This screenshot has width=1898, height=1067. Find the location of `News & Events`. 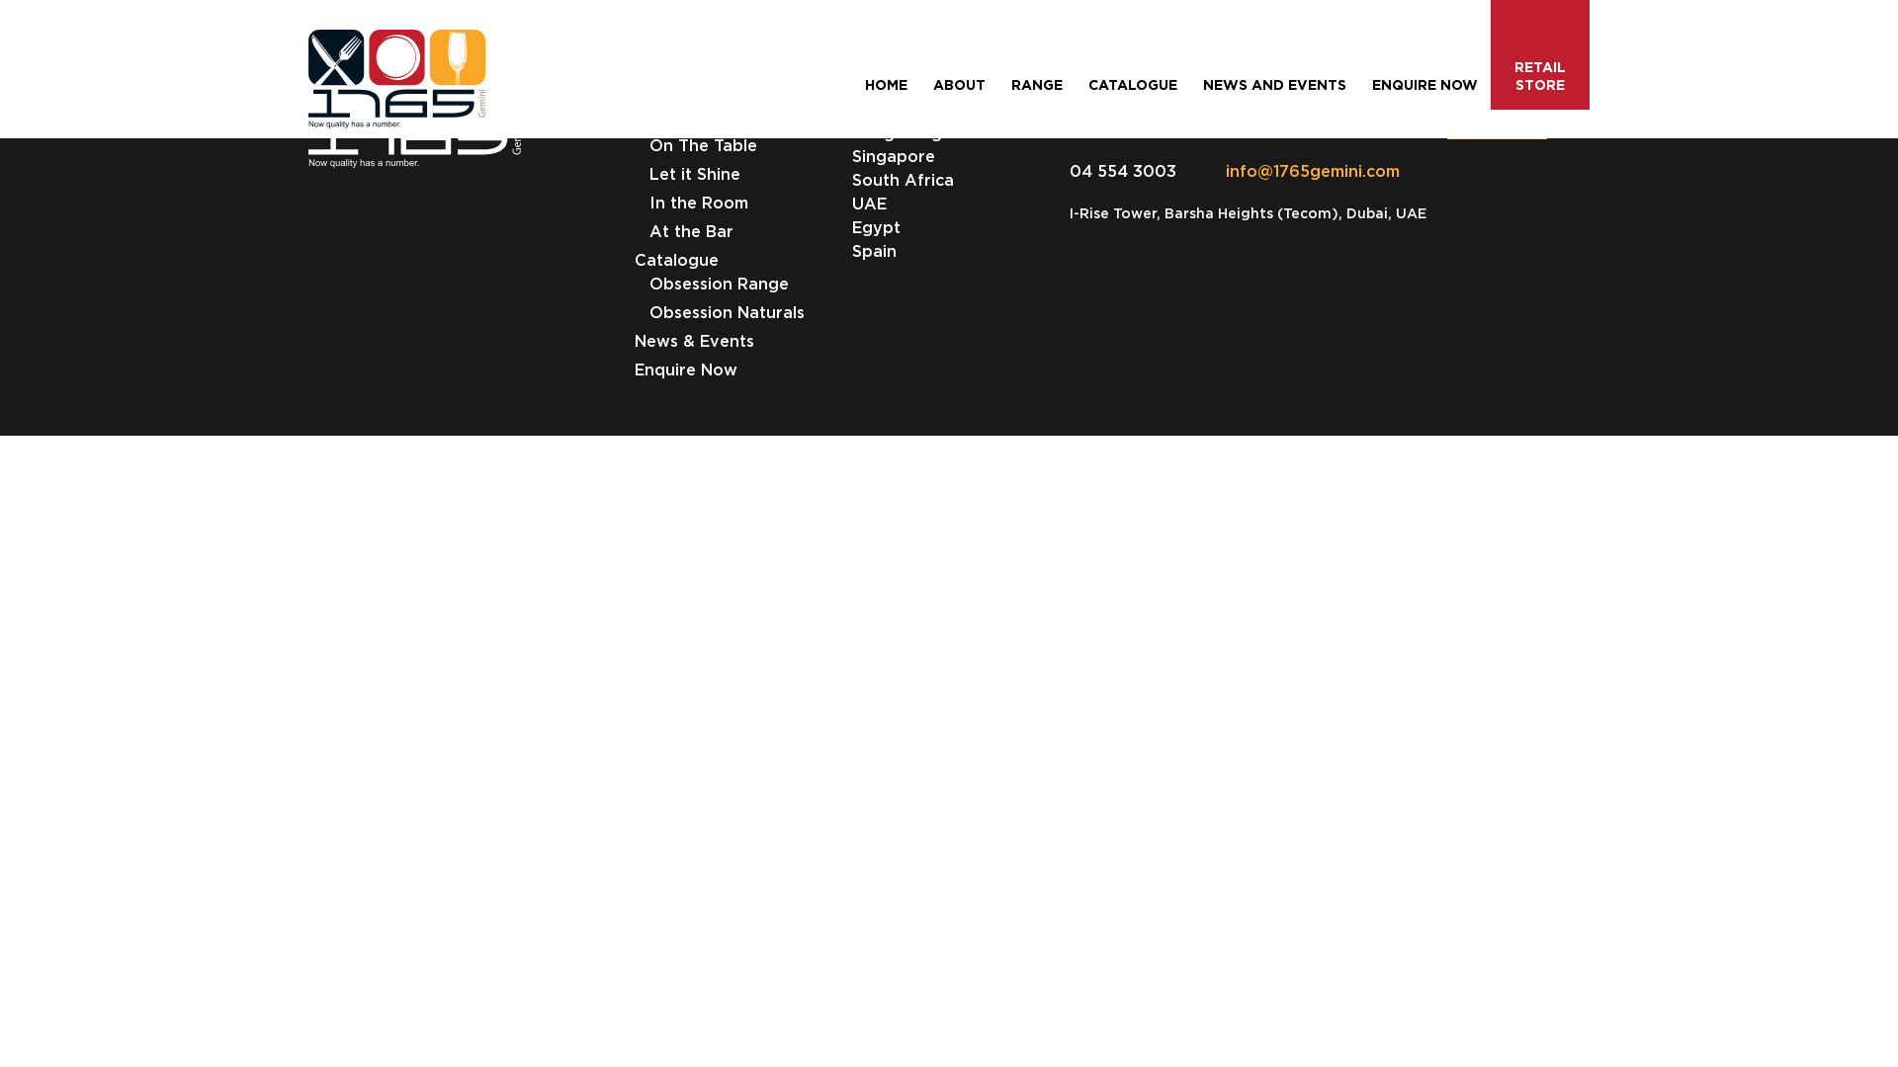

News & Events is located at coordinates (694, 344).